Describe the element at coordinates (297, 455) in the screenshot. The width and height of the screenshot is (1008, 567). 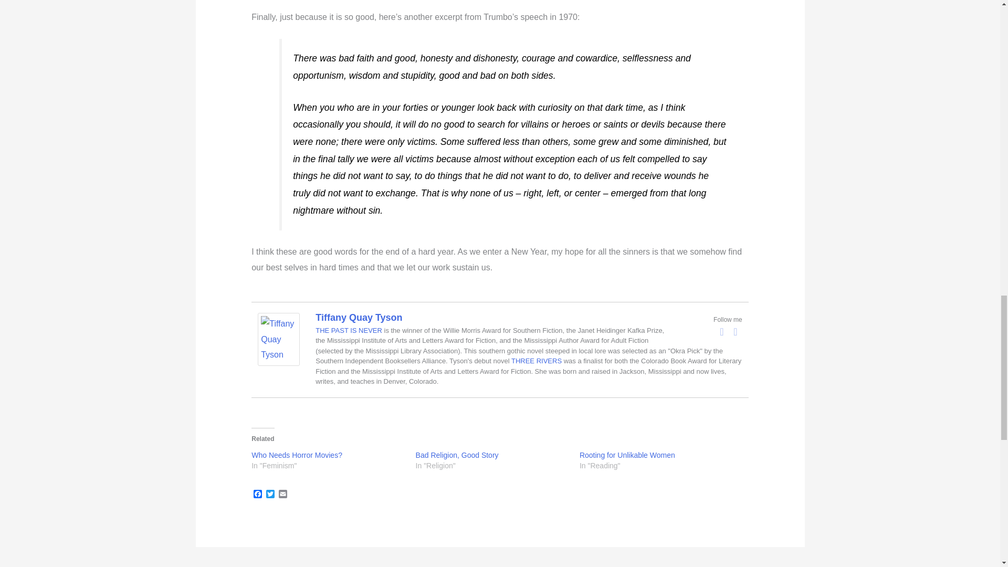
I see `Who Needs Horror Movies?` at that location.